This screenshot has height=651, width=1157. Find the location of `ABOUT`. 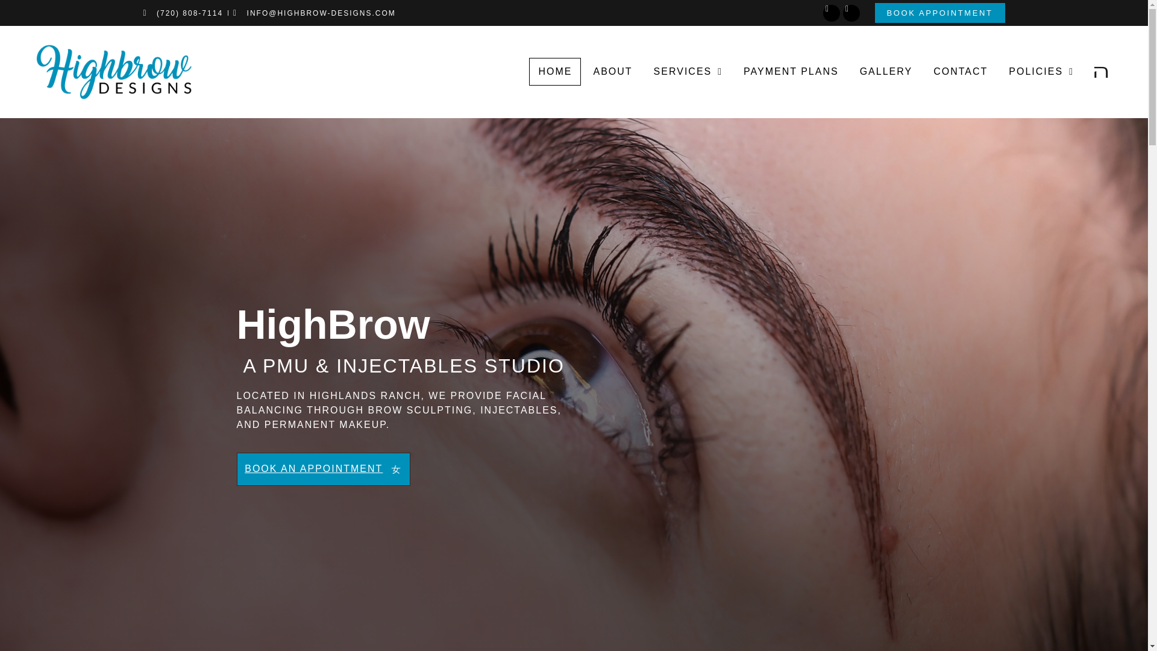

ABOUT is located at coordinates (612, 71).